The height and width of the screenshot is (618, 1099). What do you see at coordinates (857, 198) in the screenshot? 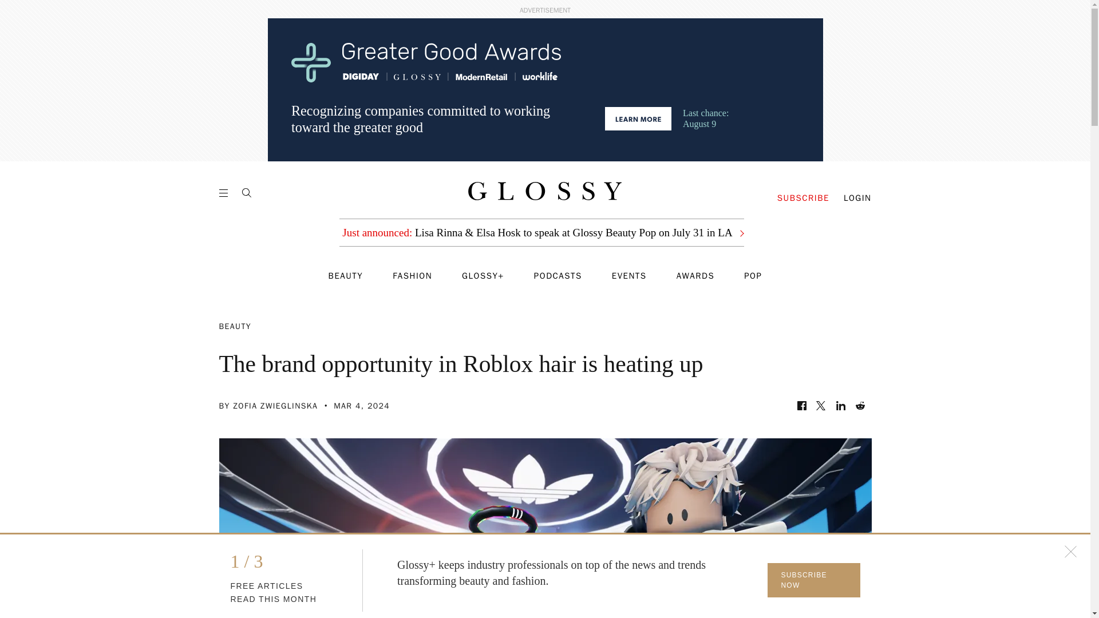
I see `LOGIN` at bounding box center [857, 198].